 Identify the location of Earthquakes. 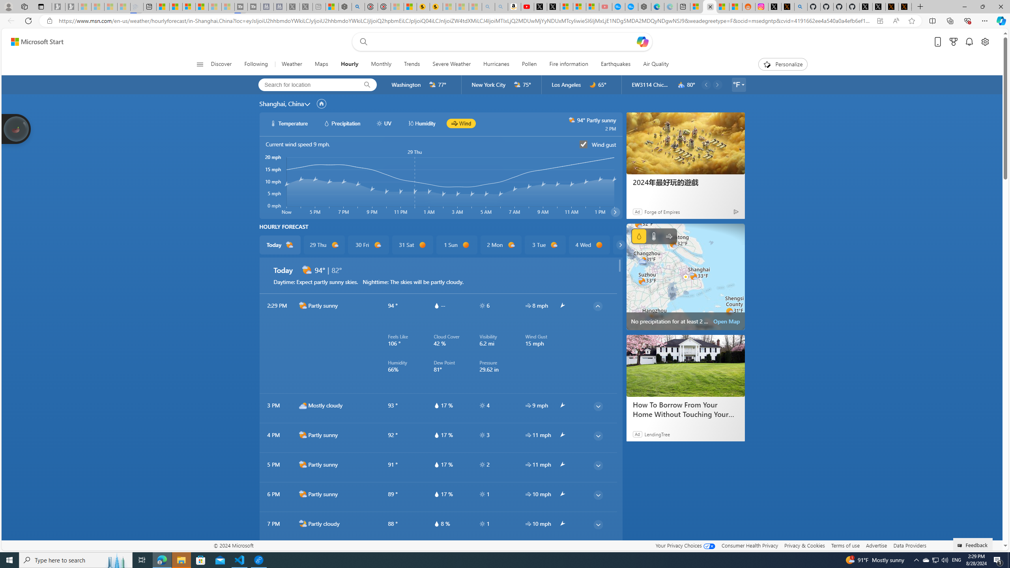
(615, 64).